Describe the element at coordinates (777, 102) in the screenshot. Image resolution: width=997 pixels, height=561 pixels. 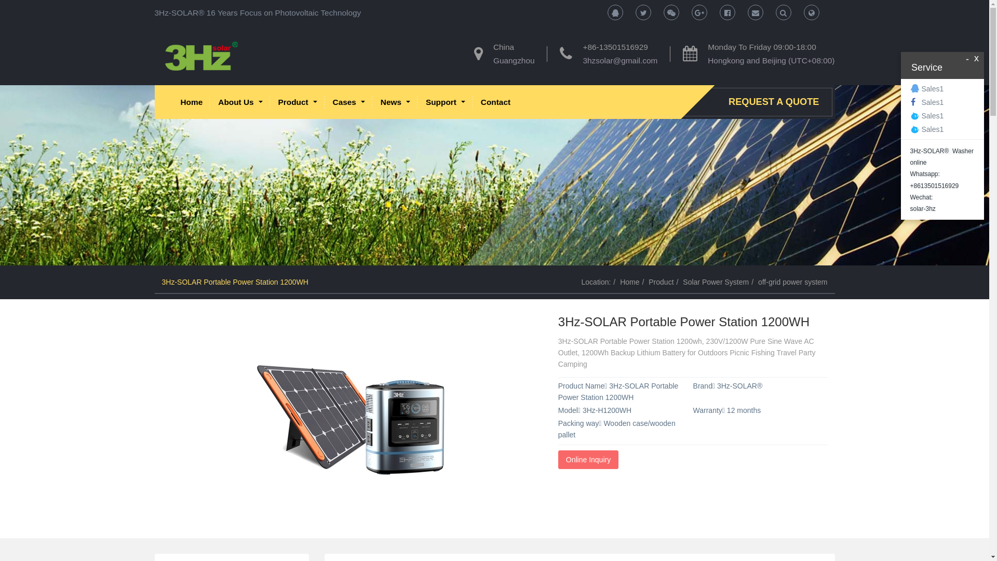
I see `REQUEST A QUOTE` at that location.